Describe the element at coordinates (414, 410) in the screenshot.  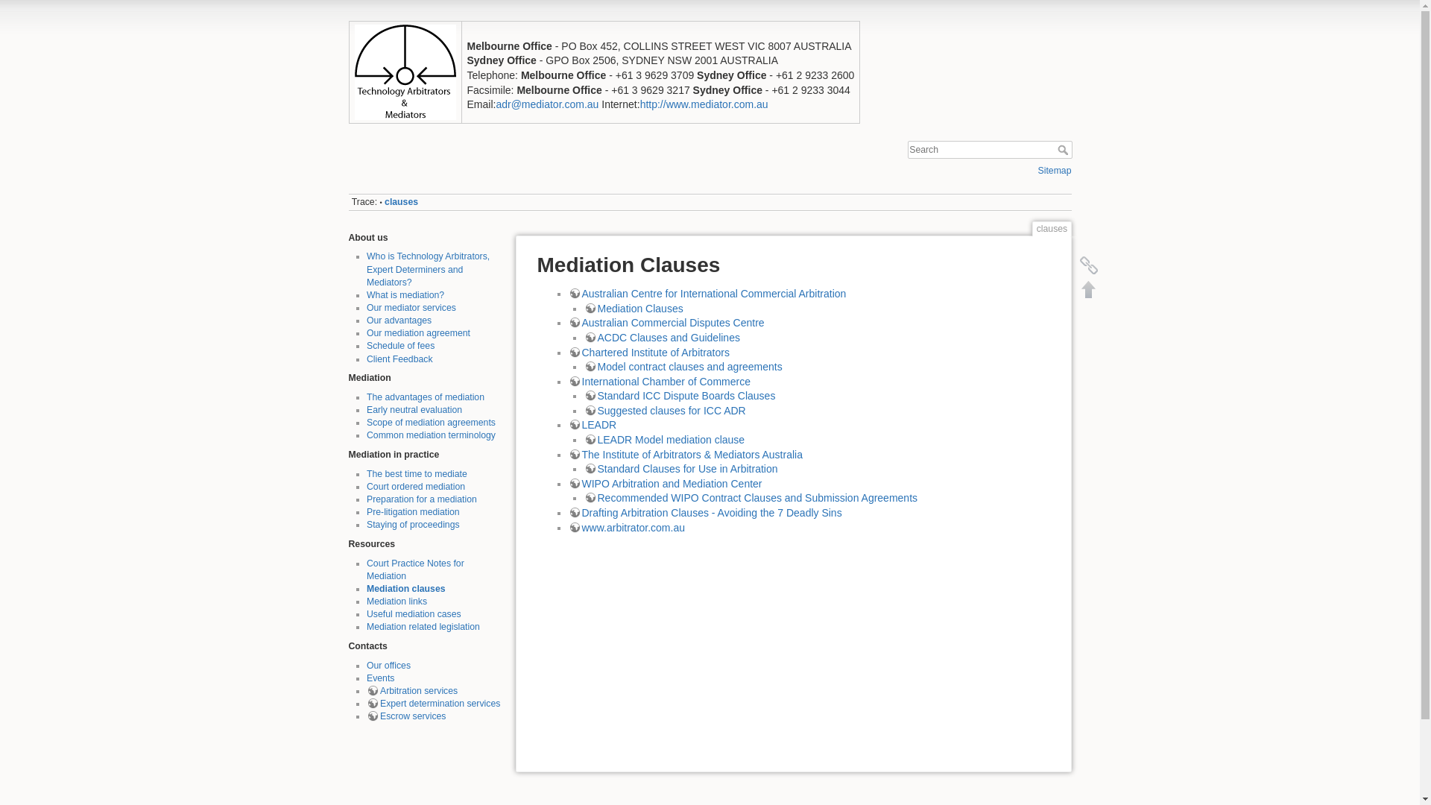
I see `Early neutral evaluation` at that location.